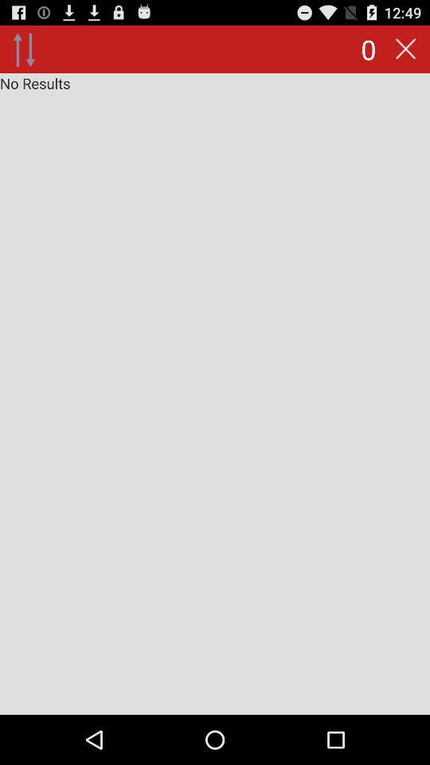 The image size is (430, 765). I want to click on results found, so click(215, 394).